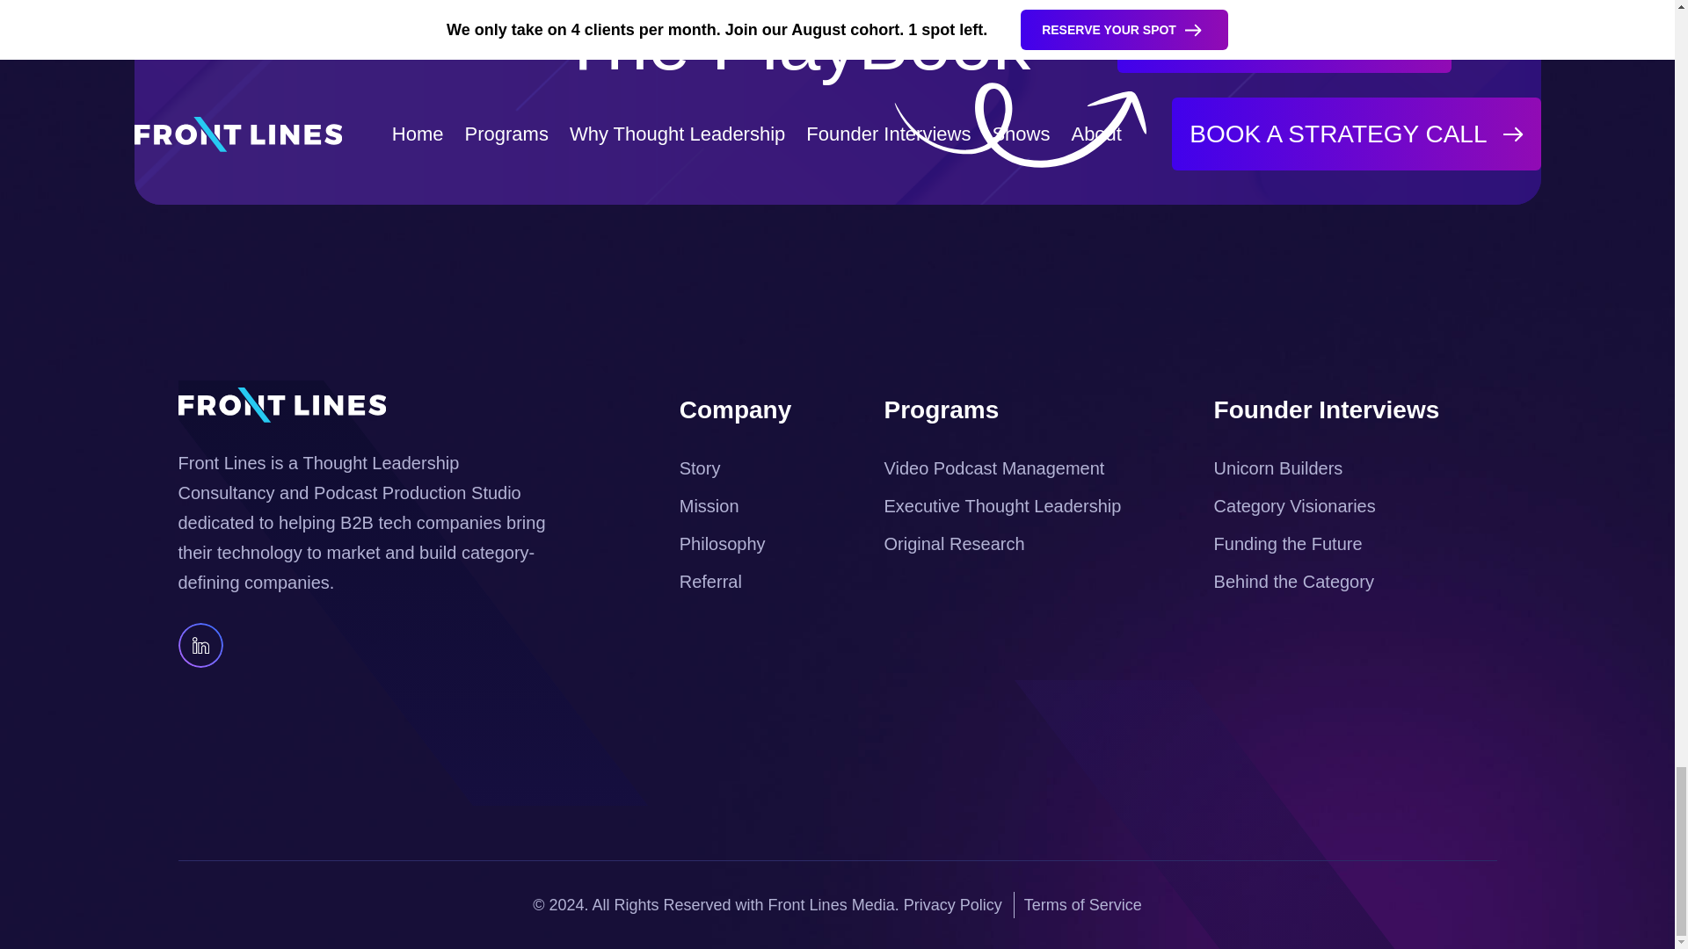 The width and height of the screenshot is (1688, 949). What do you see at coordinates (710, 582) in the screenshot?
I see `Referral` at bounding box center [710, 582].